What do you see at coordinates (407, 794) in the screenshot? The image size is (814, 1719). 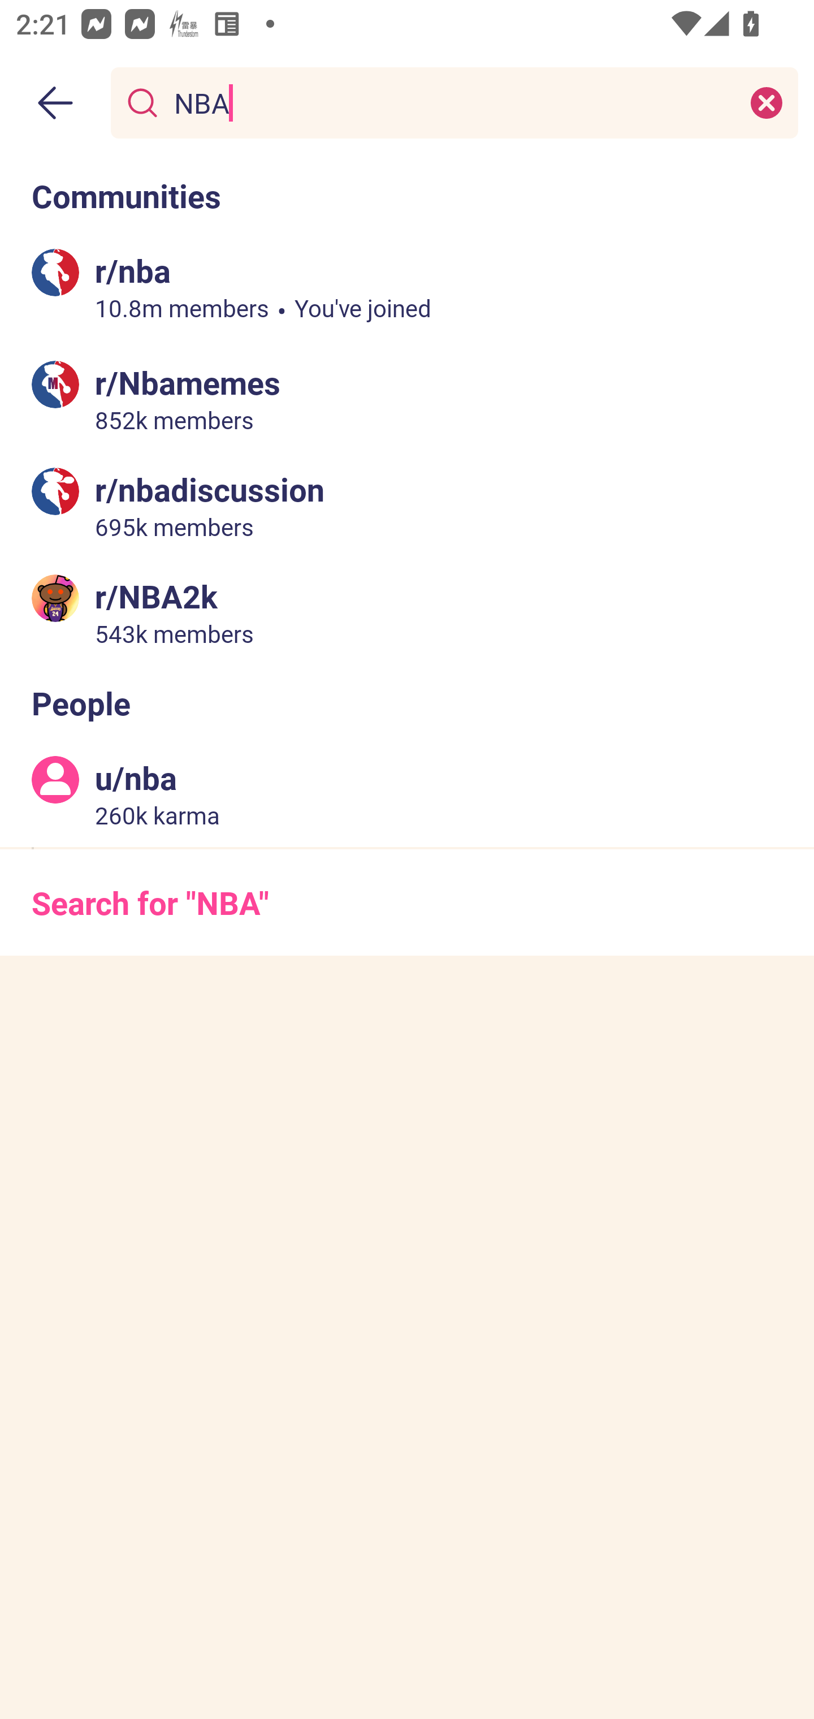 I see `u/nba 260k karma 260 thousand karma` at bounding box center [407, 794].